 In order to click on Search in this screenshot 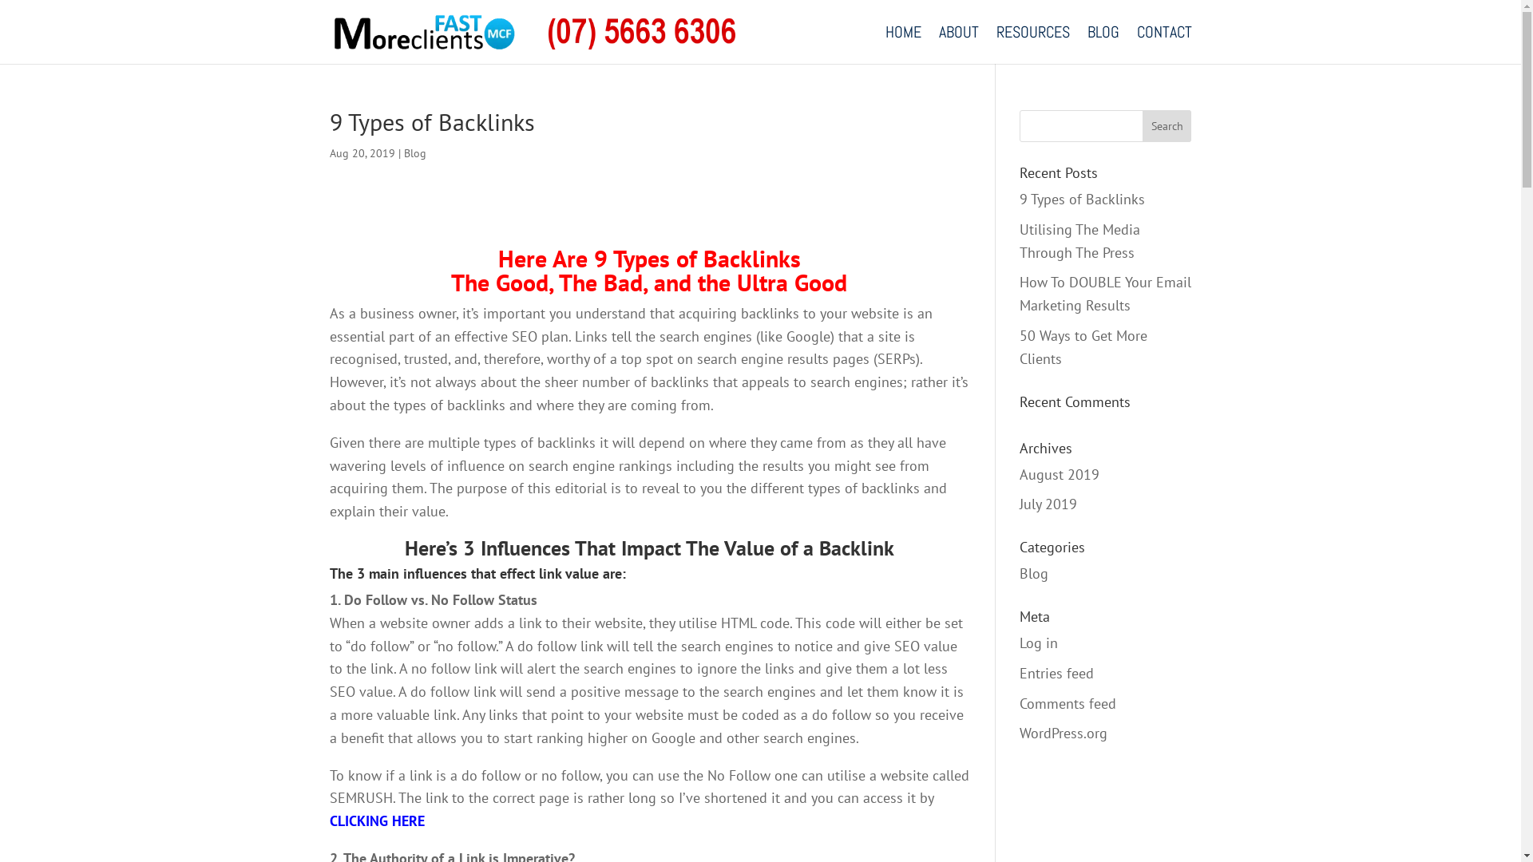, I will do `click(1167, 126)`.